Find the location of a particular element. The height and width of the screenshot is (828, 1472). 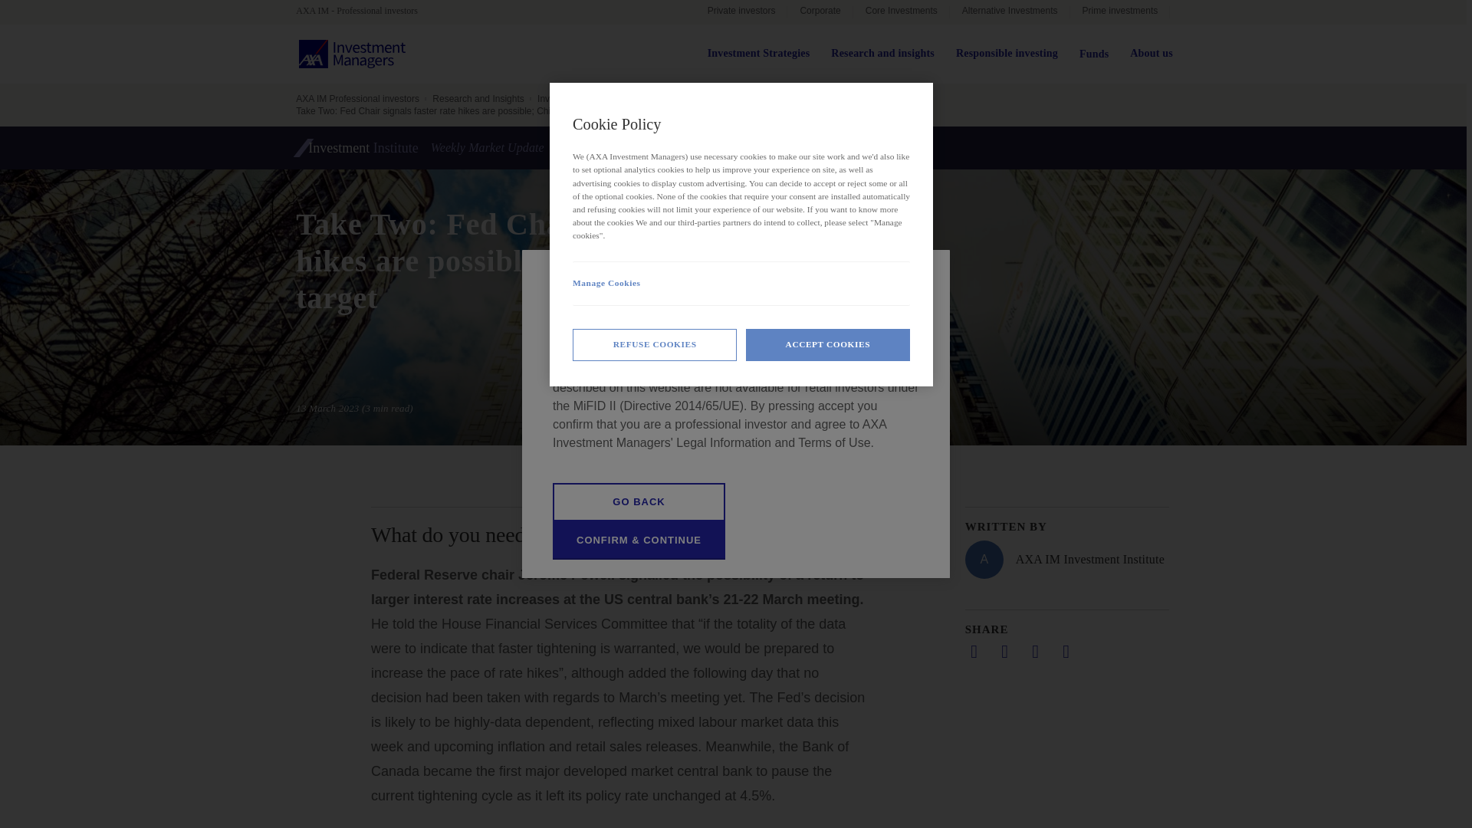

Corporate is located at coordinates (820, 12).